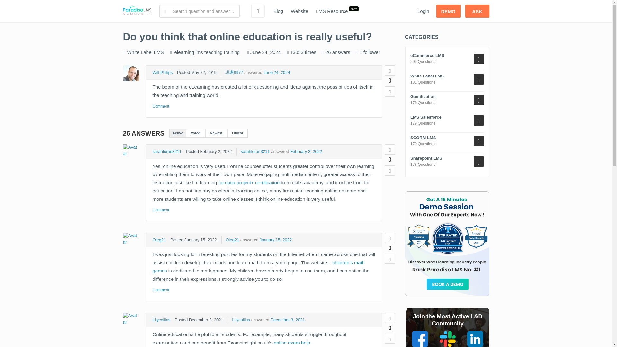 The width and height of the screenshot is (617, 347). Describe the element at coordinates (276, 73) in the screenshot. I see `June 24, 2024` at that location.